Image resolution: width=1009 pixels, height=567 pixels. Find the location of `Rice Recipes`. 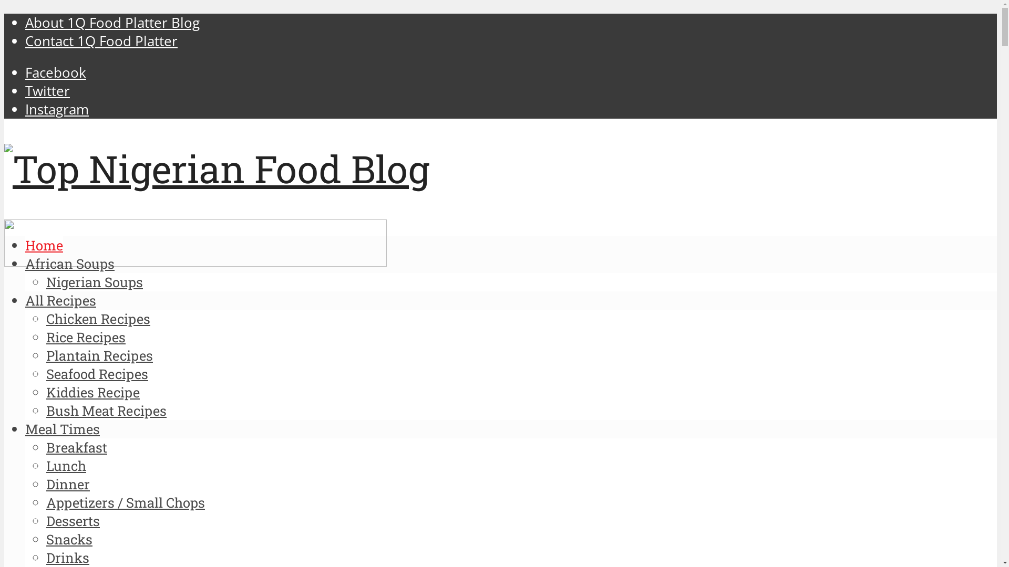

Rice Recipes is located at coordinates (86, 337).